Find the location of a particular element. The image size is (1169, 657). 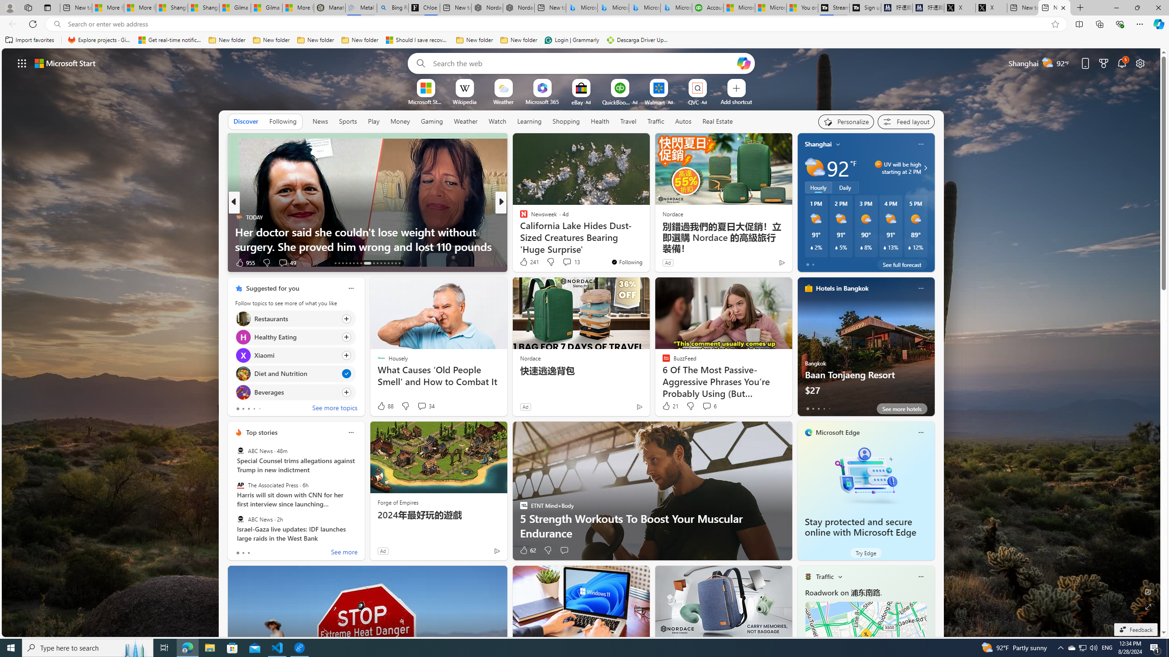

227 Like is located at coordinates (526, 263).